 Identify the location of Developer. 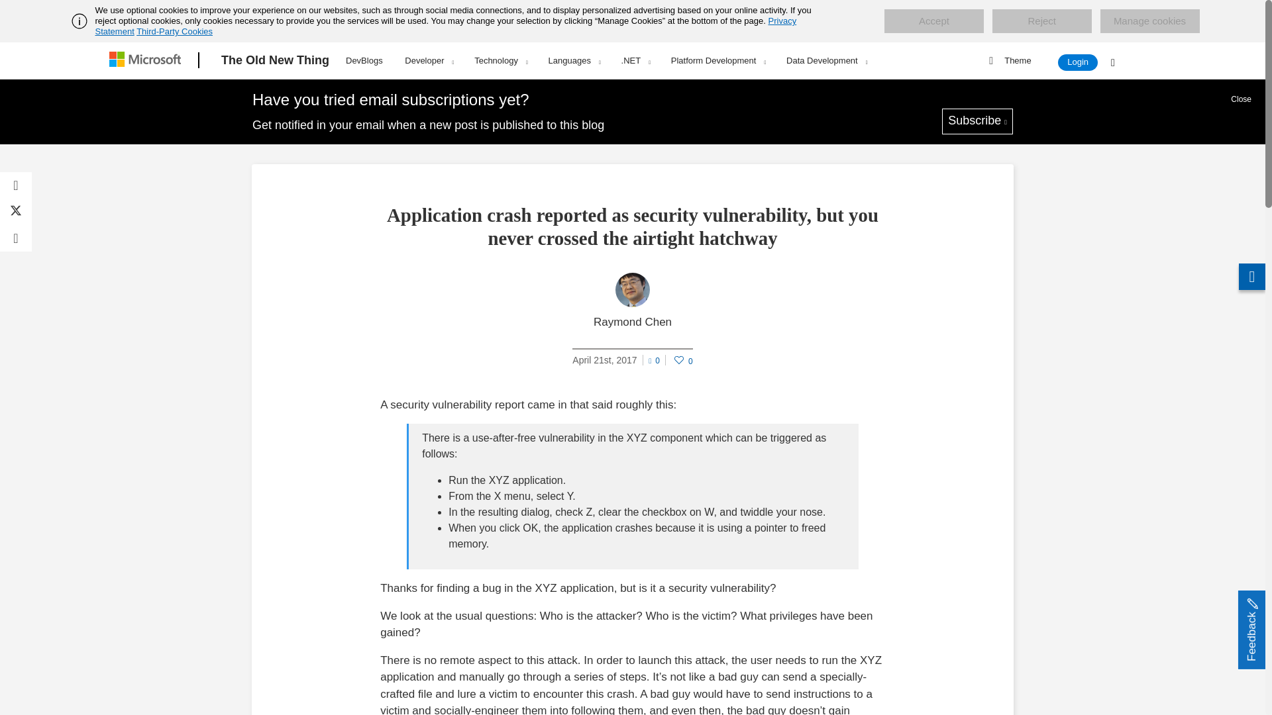
(428, 60).